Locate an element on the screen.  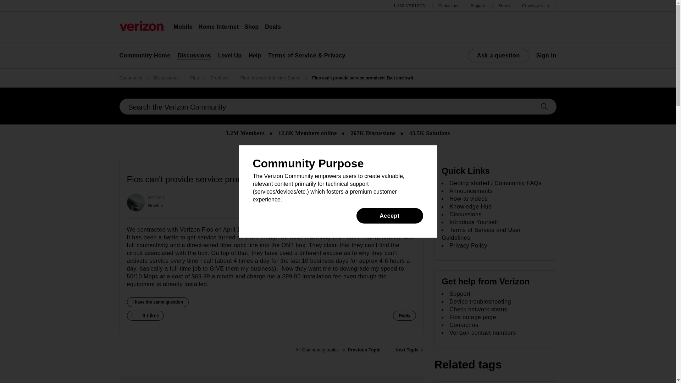
Search is located at coordinates (338, 106).